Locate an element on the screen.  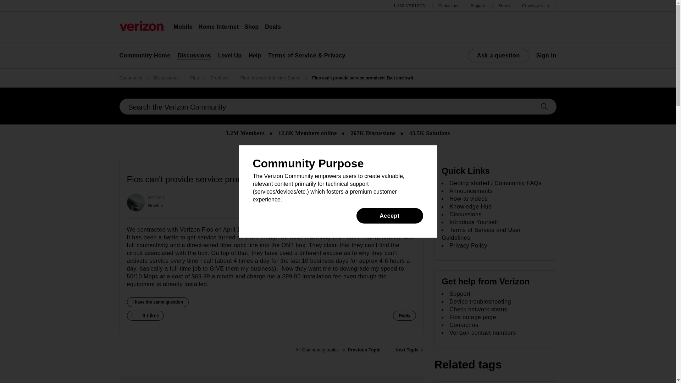
Search is located at coordinates (338, 106).